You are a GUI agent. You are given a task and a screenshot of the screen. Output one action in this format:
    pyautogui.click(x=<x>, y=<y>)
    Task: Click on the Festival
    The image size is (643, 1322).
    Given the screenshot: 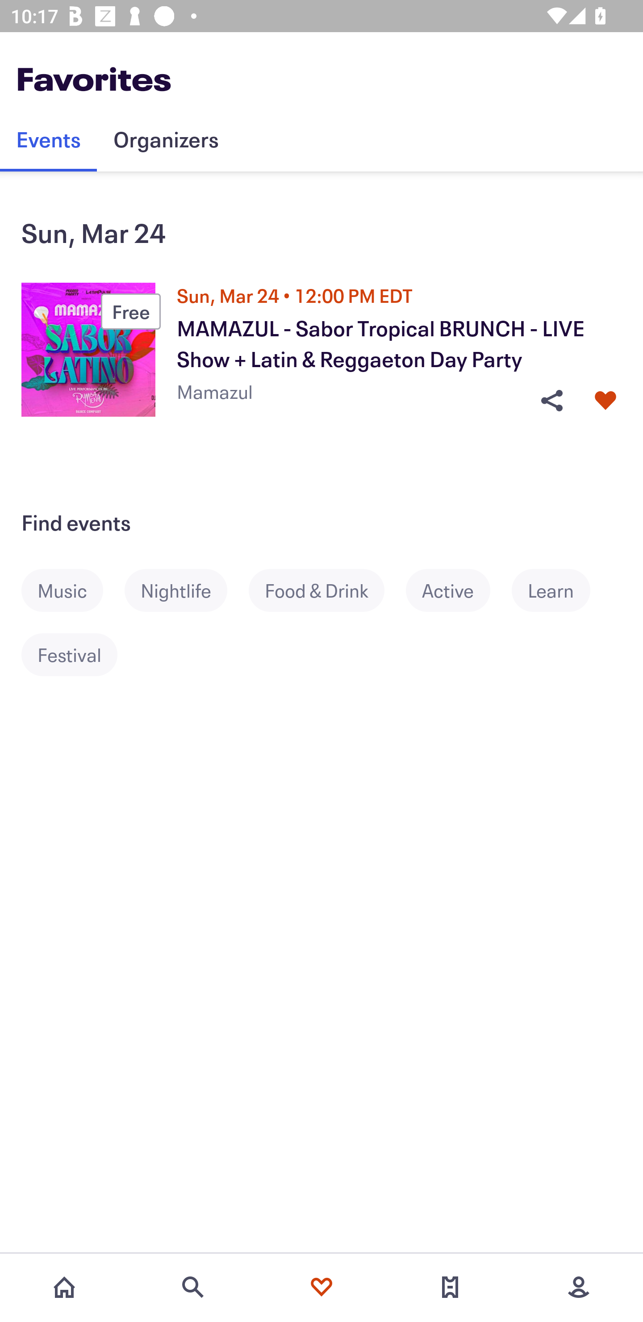 What is the action you would take?
    pyautogui.click(x=80, y=655)
    